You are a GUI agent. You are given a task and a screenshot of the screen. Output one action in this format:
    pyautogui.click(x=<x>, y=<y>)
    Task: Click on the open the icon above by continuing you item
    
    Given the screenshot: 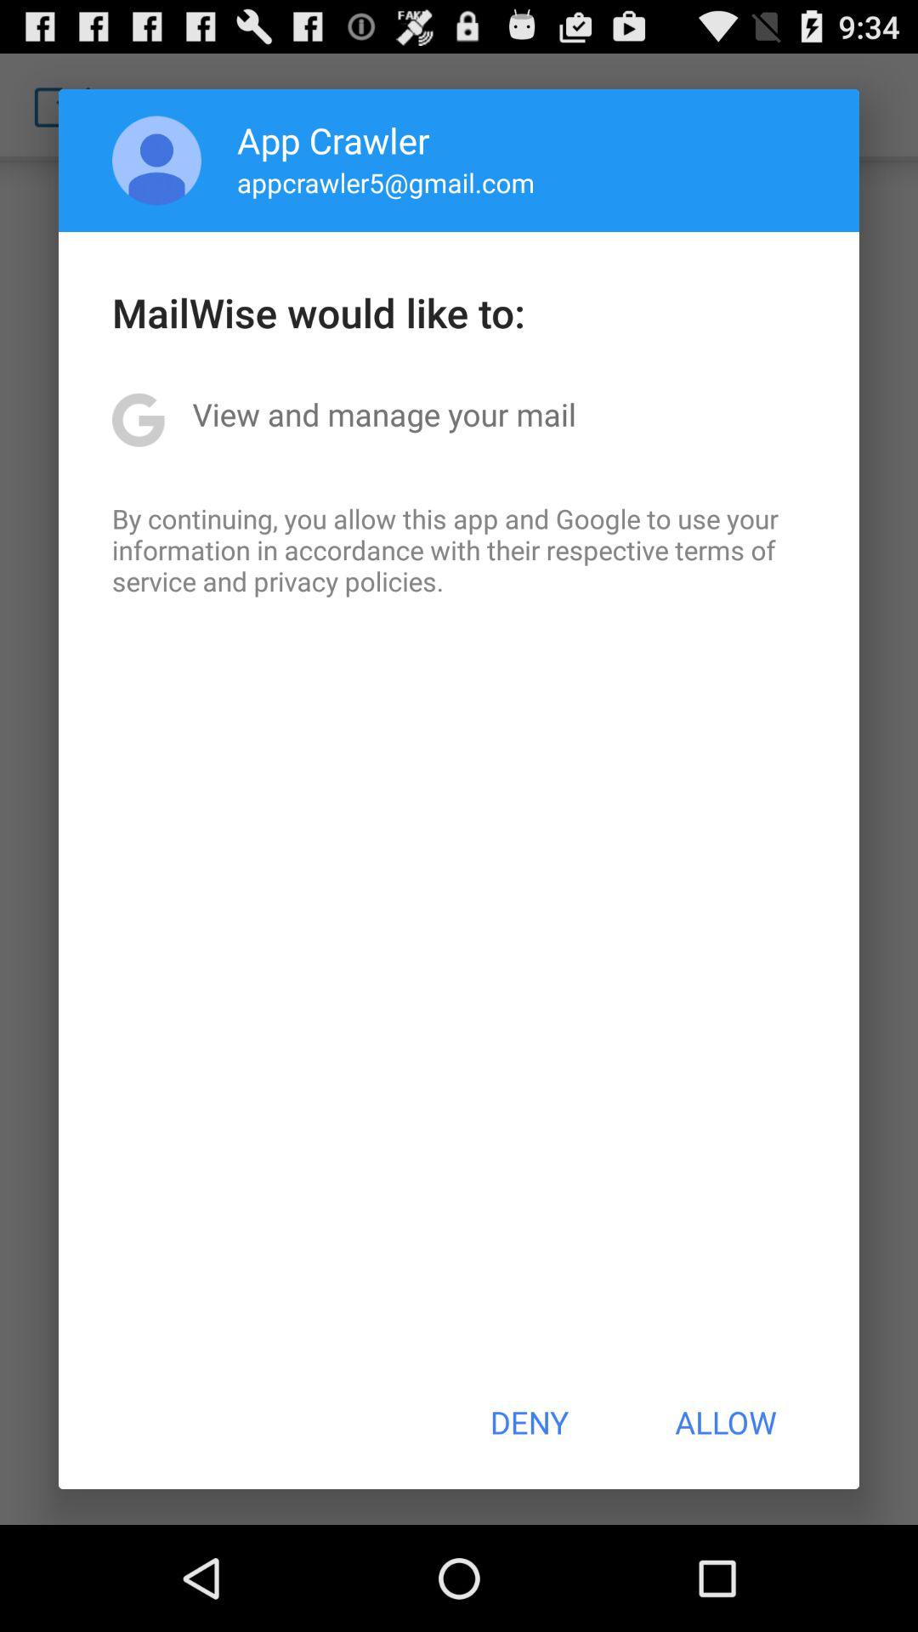 What is the action you would take?
    pyautogui.click(x=384, y=414)
    